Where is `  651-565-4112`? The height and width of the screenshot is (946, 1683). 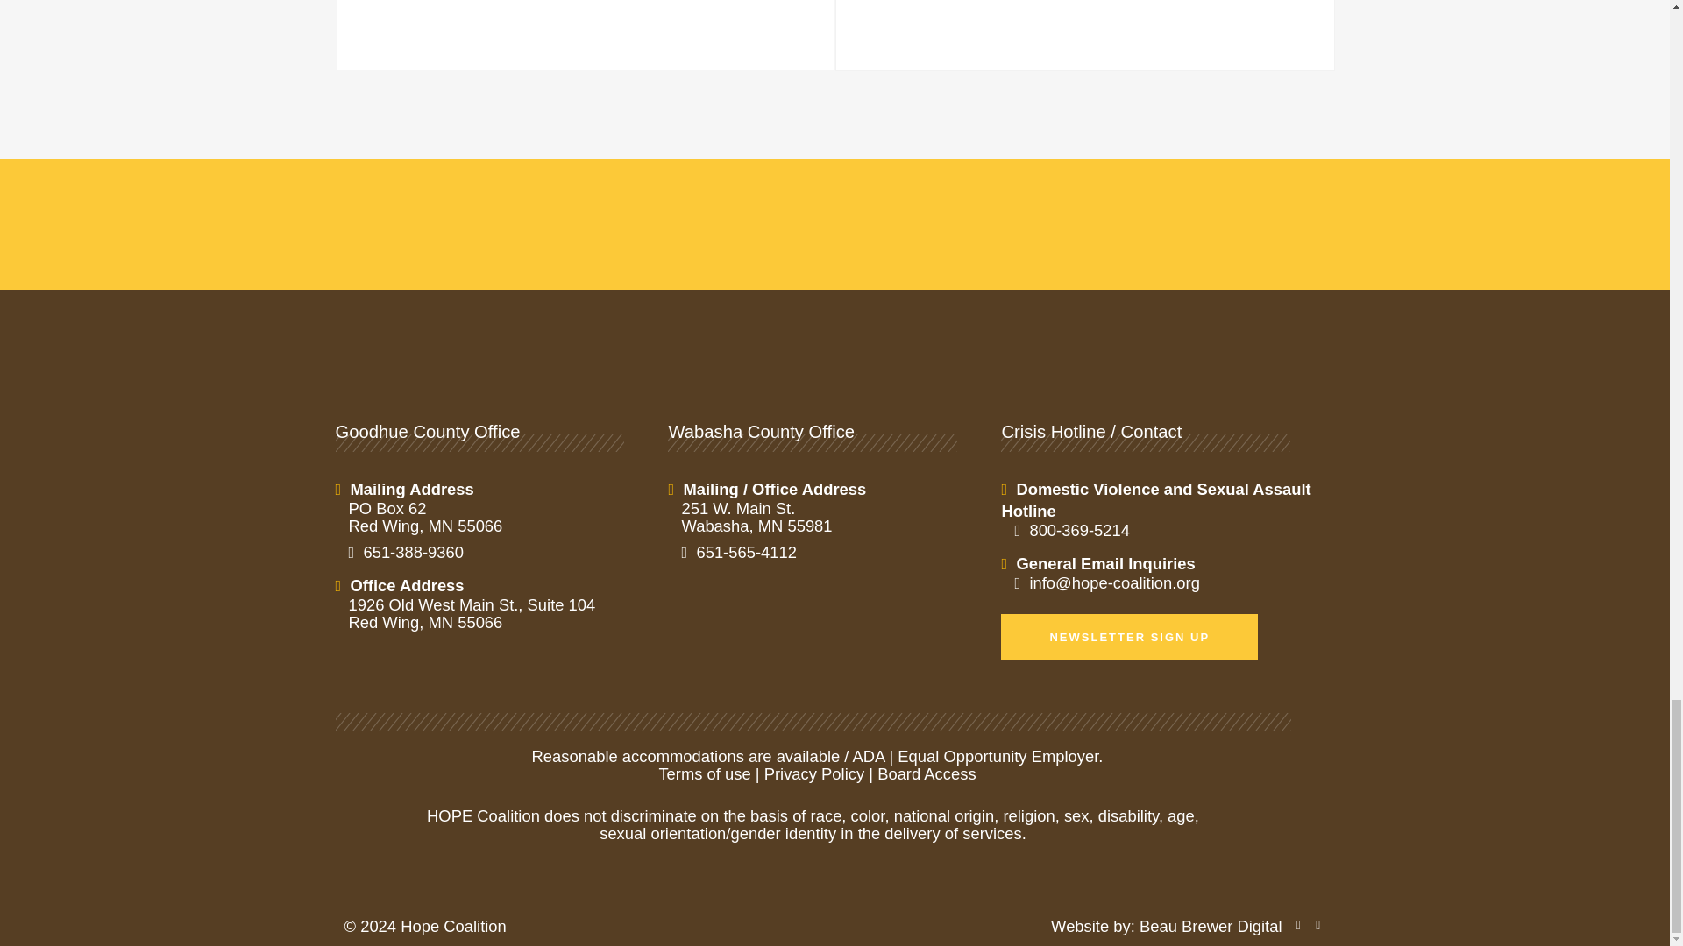   651-565-4112 is located at coordinates (830, 553).